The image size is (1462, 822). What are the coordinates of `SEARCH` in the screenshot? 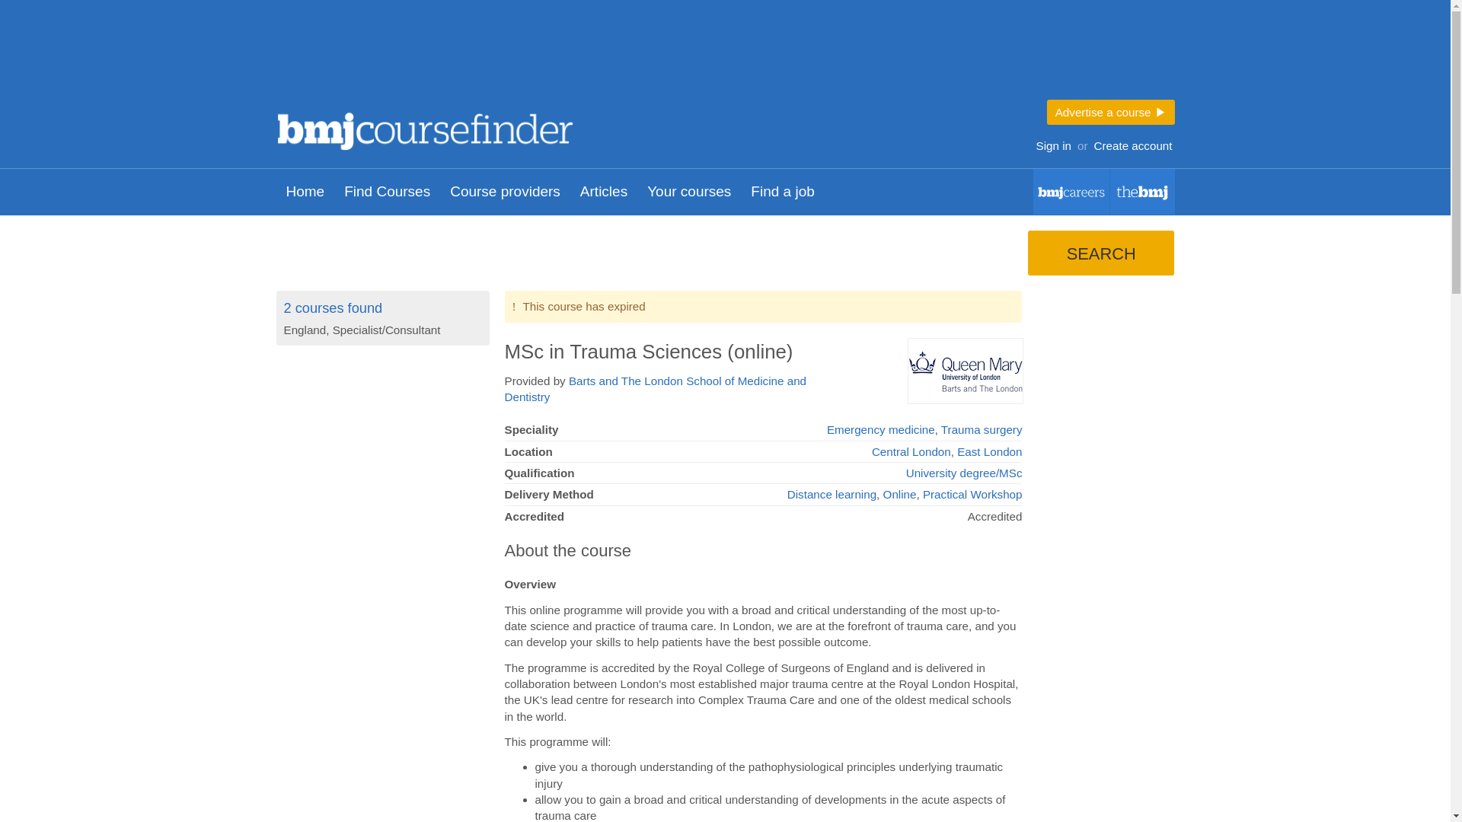 It's located at (1100, 253).